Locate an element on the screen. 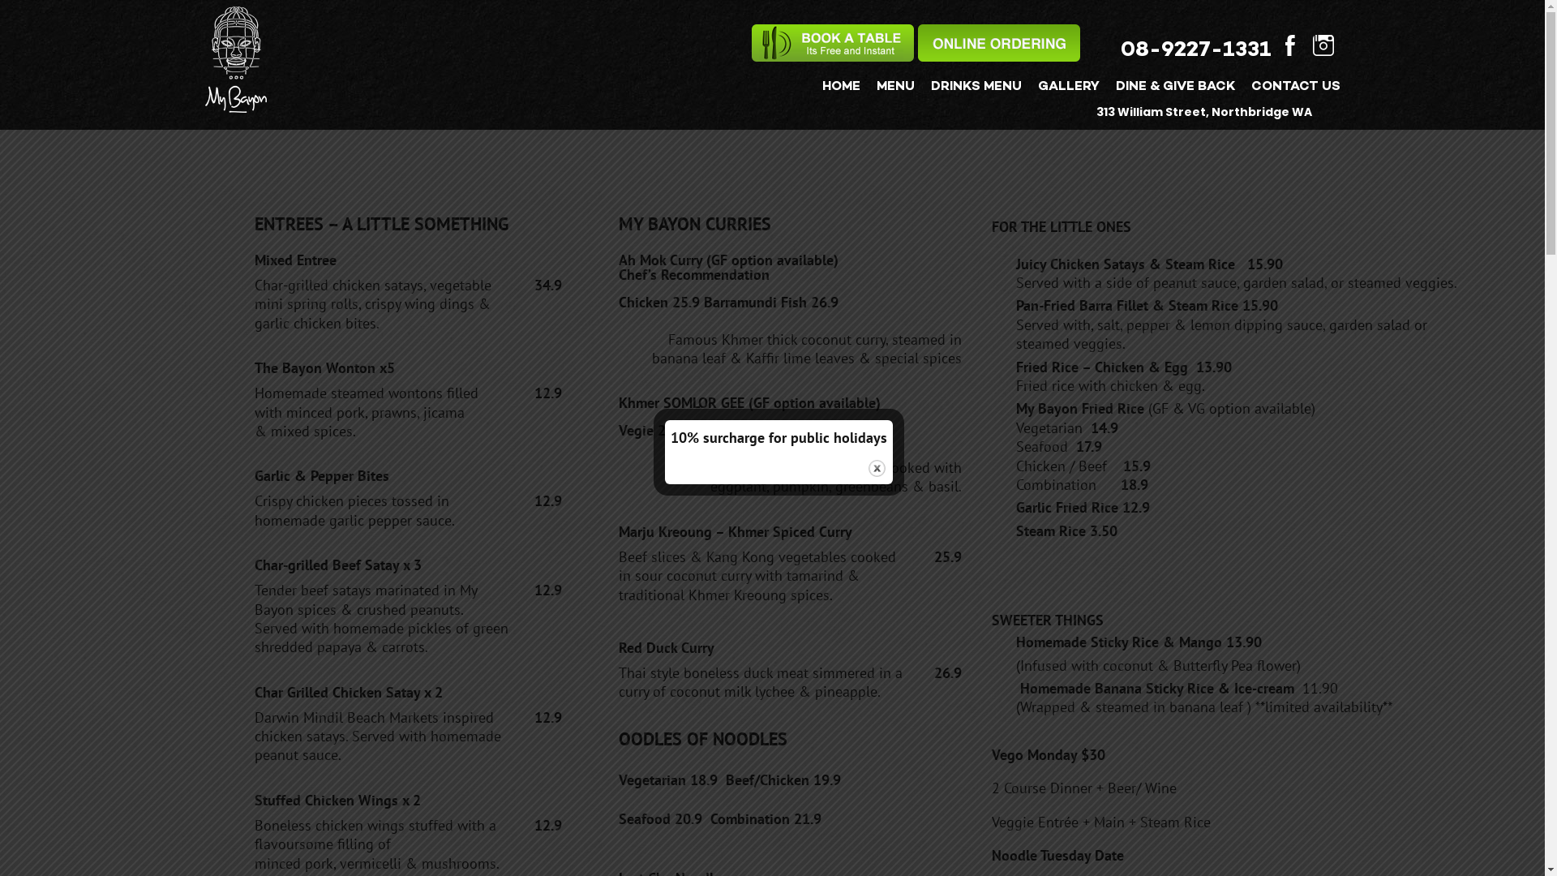 The height and width of the screenshot is (876, 1557). GALLERY is located at coordinates (1069, 88).